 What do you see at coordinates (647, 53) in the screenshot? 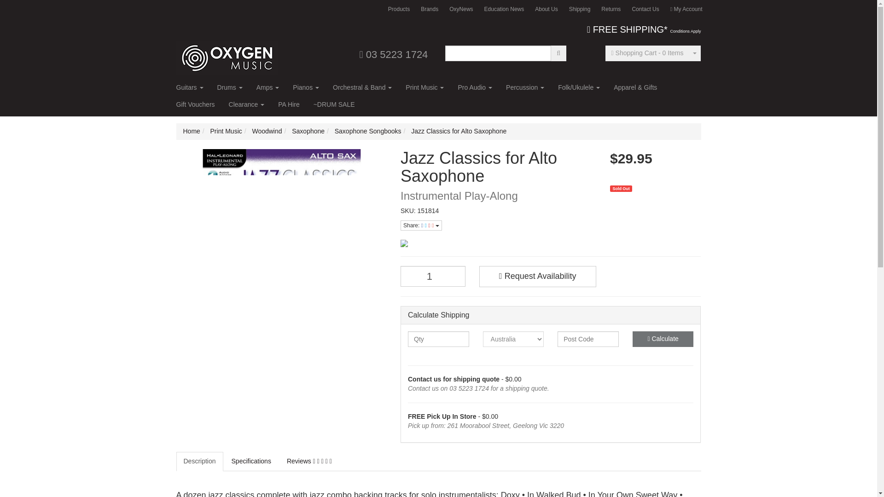
I see `Shopping Cart - 0 Items` at bounding box center [647, 53].